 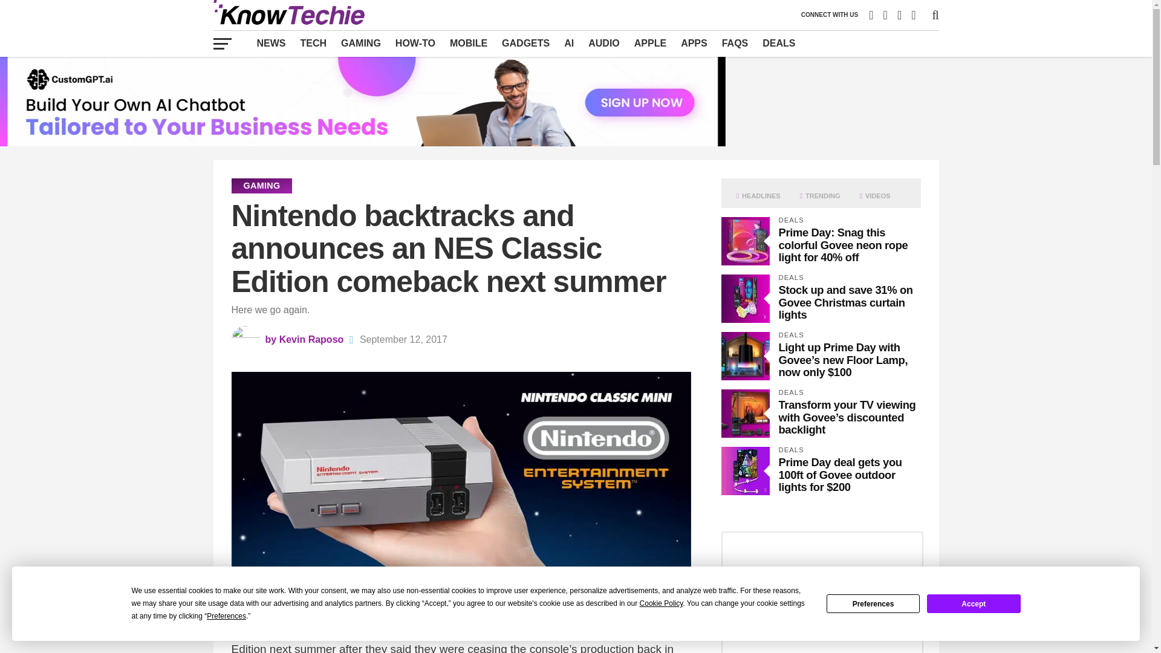 What do you see at coordinates (735, 43) in the screenshot?
I see `FAQS` at bounding box center [735, 43].